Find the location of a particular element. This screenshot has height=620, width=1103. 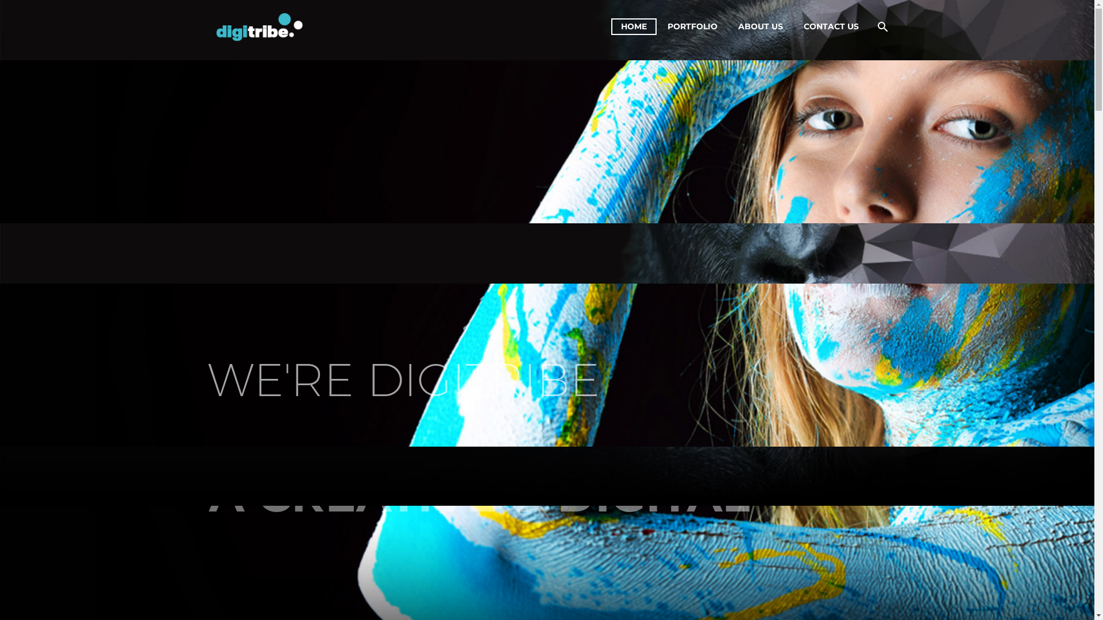

HOME is located at coordinates (634, 26).